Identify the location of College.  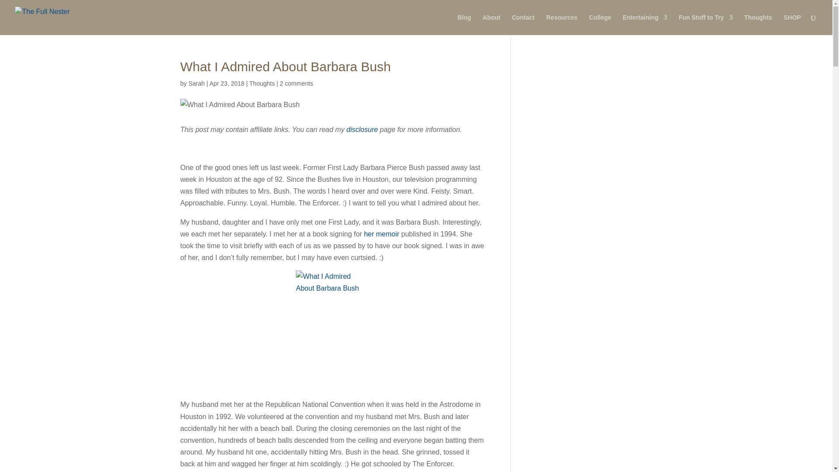
(600, 24).